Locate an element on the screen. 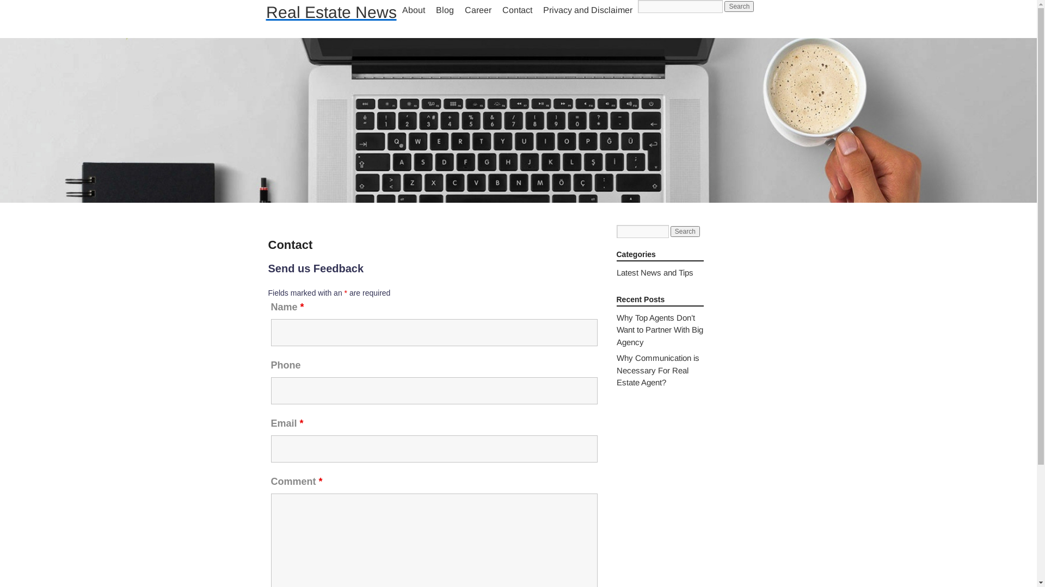  Search is located at coordinates (739, 7).